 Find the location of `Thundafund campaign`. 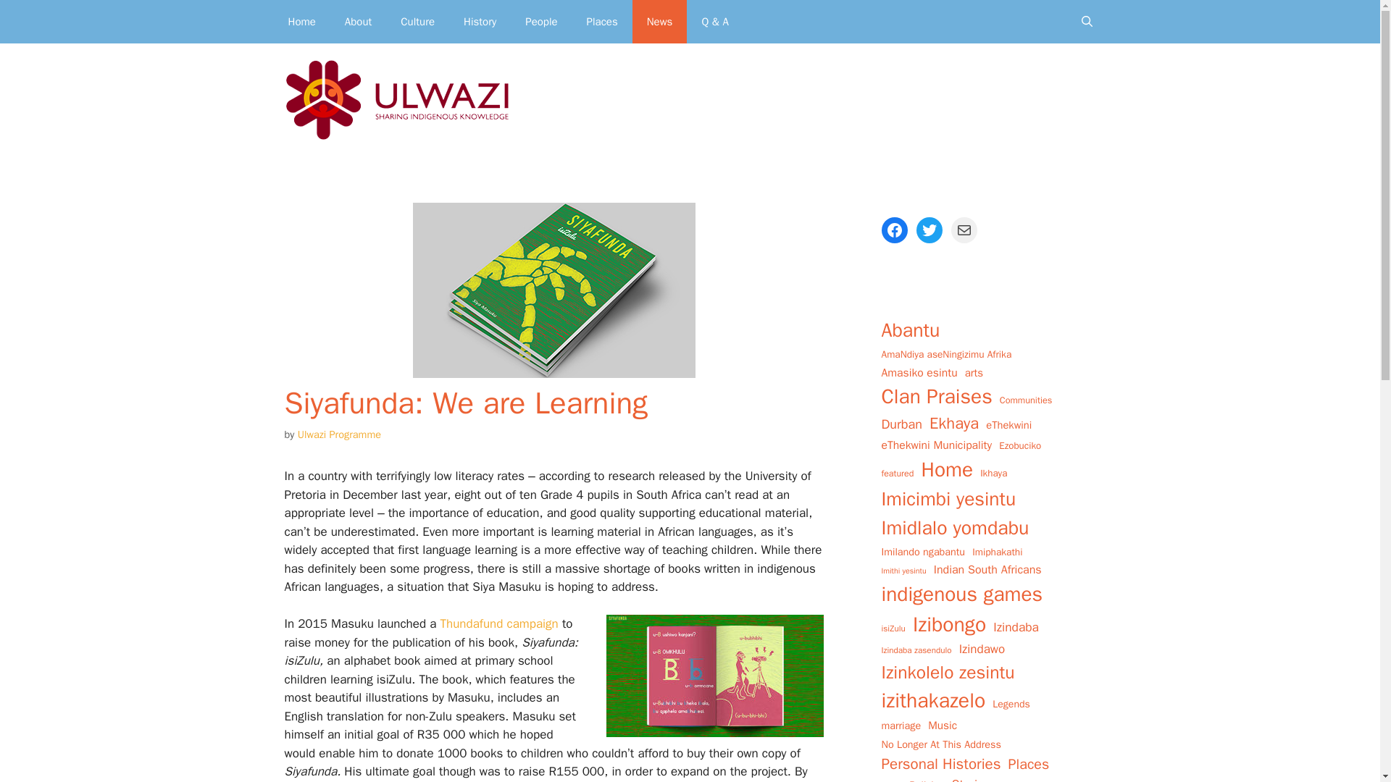

Thundafund campaign is located at coordinates (498, 623).